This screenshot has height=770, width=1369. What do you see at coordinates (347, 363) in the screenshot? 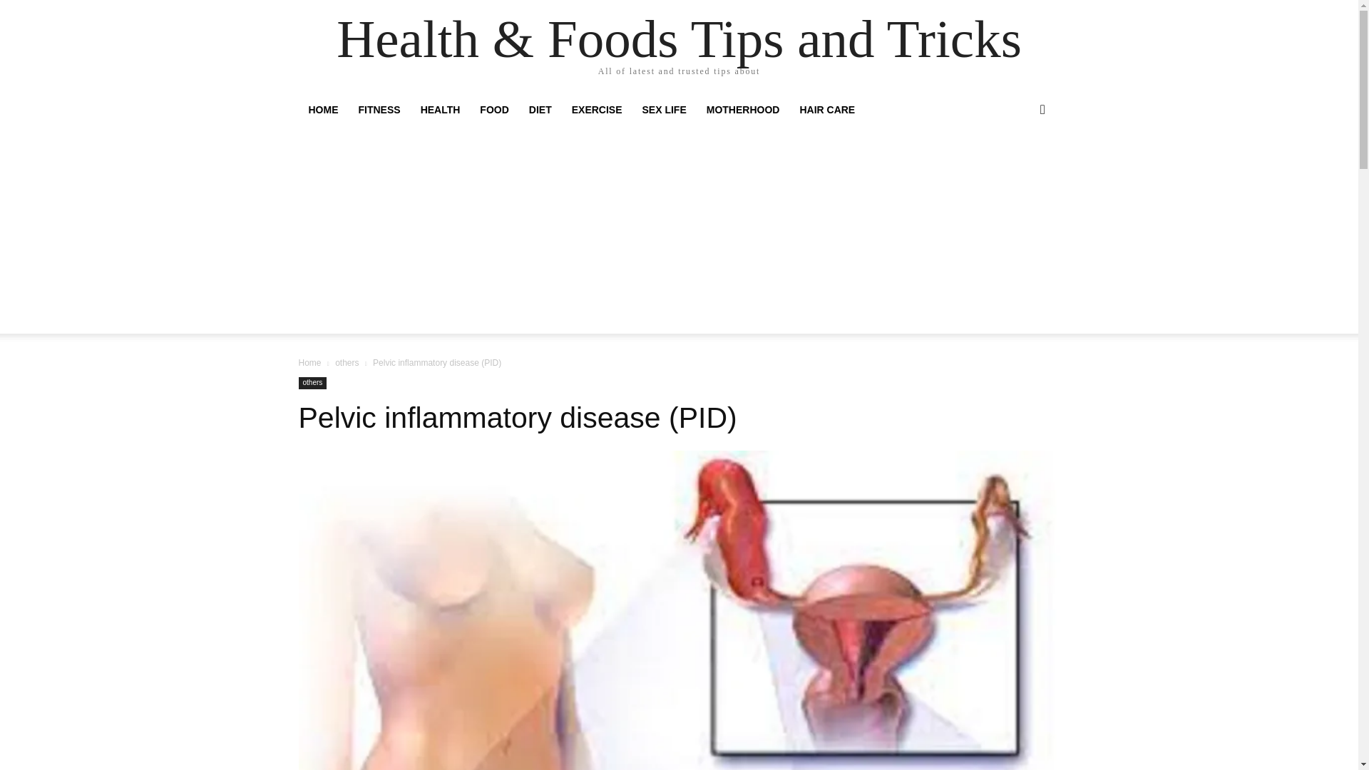
I see `others` at bounding box center [347, 363].